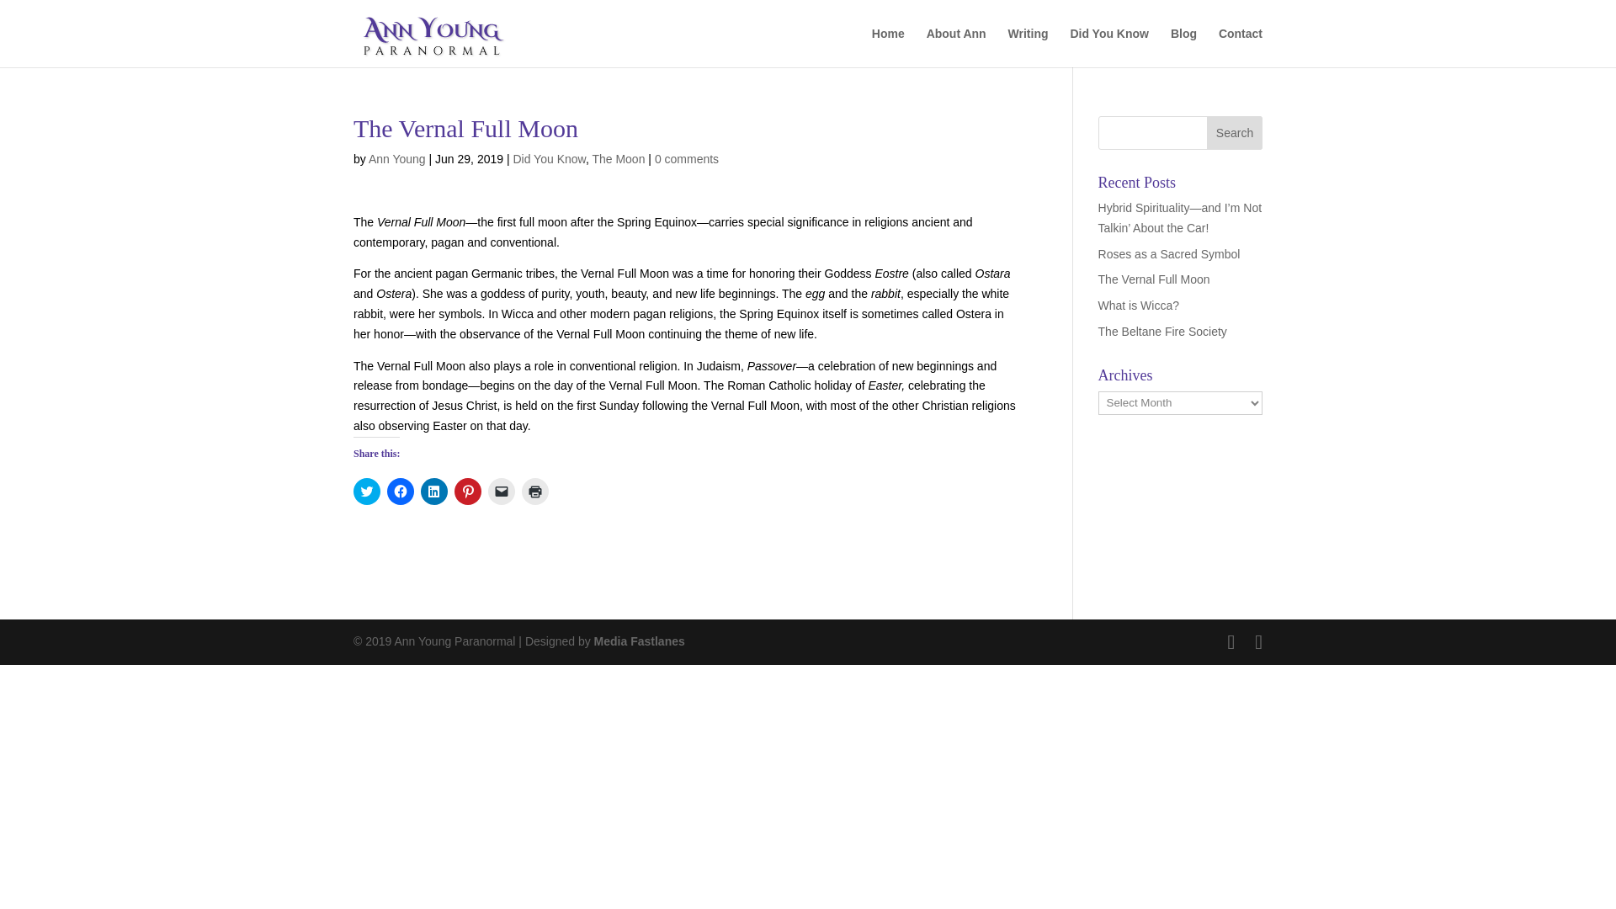 Image resolution: width=1616 pixels, height=909 pixels. What do you see at coordinates (433, 492) in the screenshot?
I see `Click to share on LinkedIn` at bounding box center [433, 492].